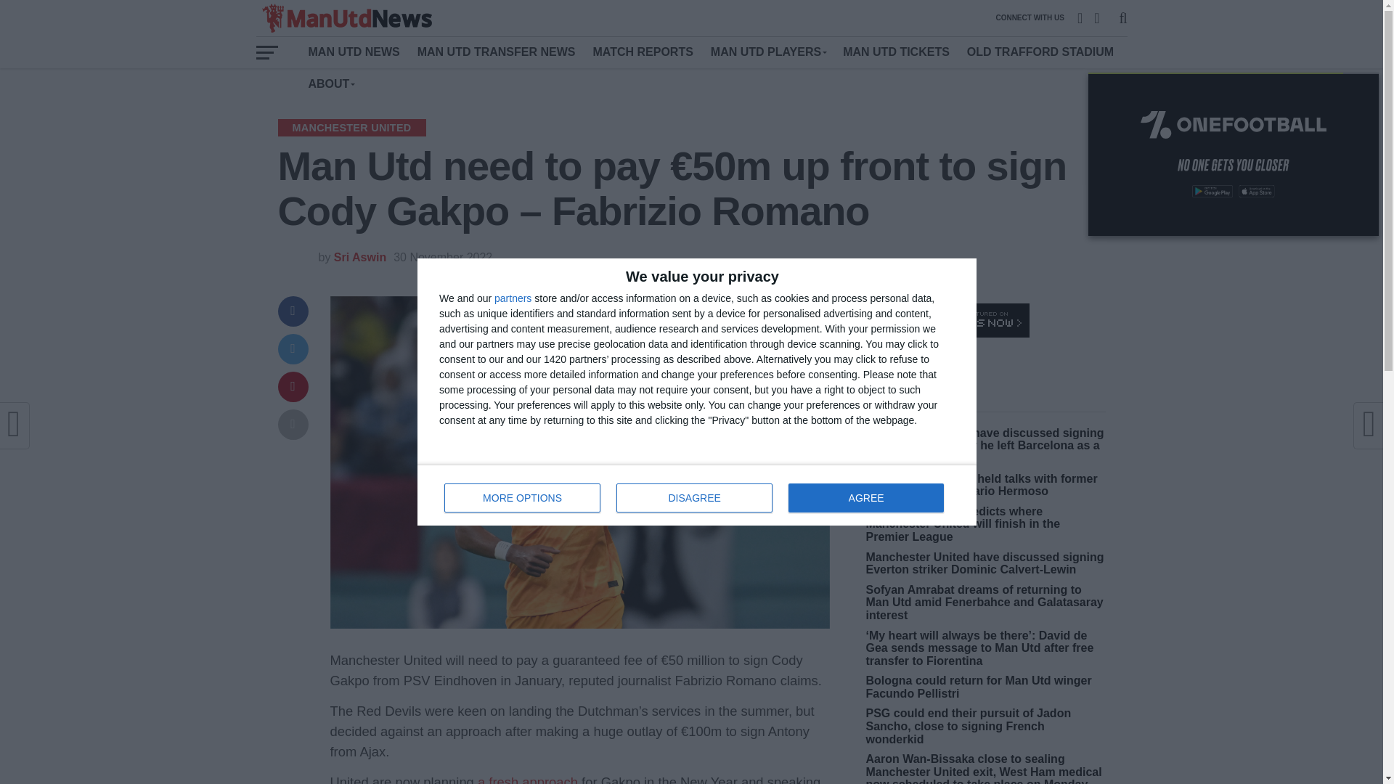 The image size is (1394, 784). Describe the element at coordinates (354, 52) in the screenshot. I see `MAN UTD NEWS` at that location.